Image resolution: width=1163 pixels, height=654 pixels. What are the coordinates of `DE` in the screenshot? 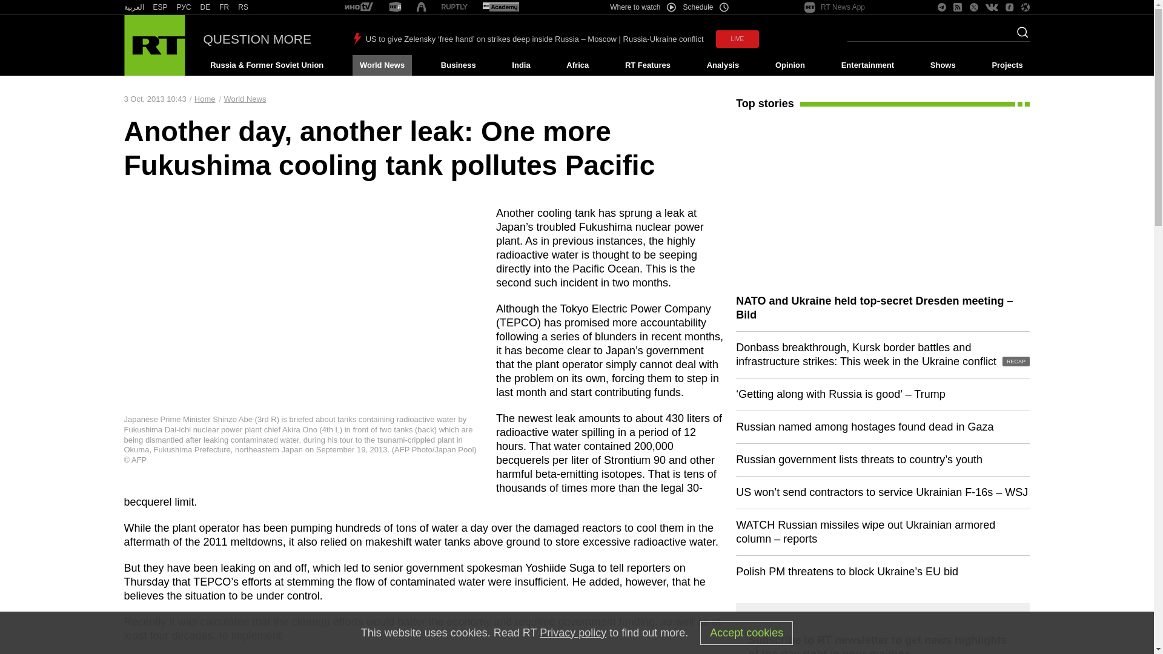 It's located at (205, 7).